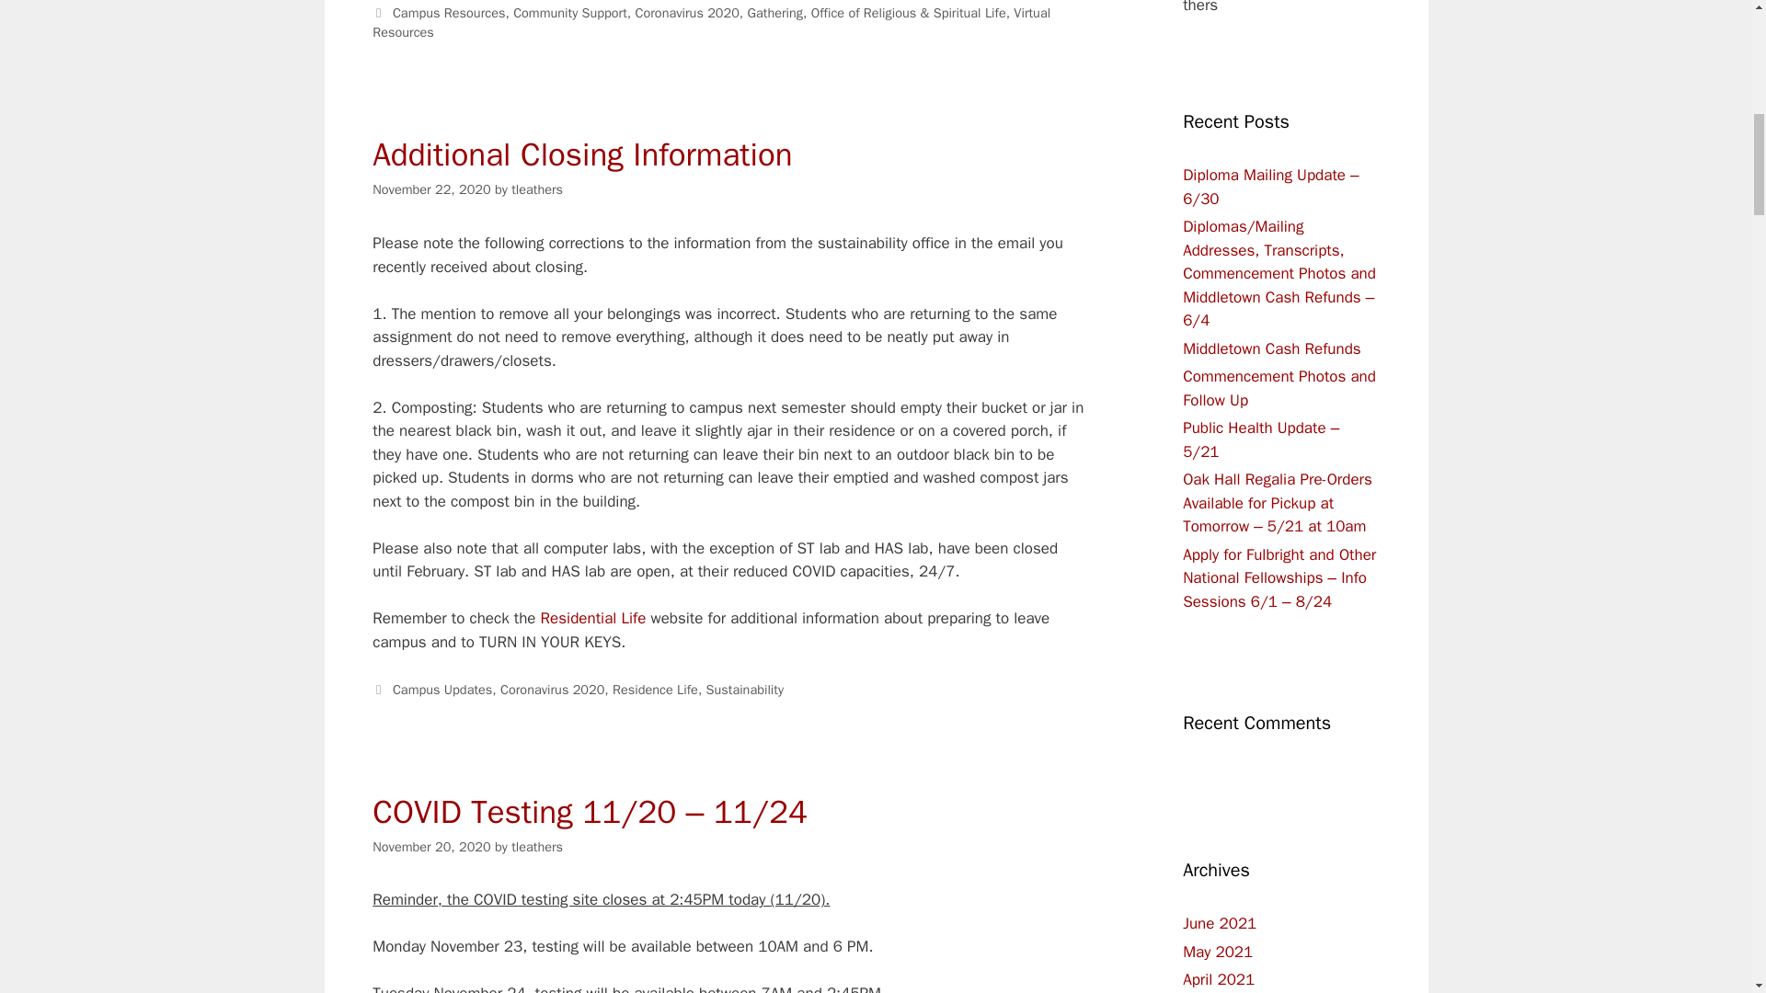  I want to click on tleathers, so click(537, 188).